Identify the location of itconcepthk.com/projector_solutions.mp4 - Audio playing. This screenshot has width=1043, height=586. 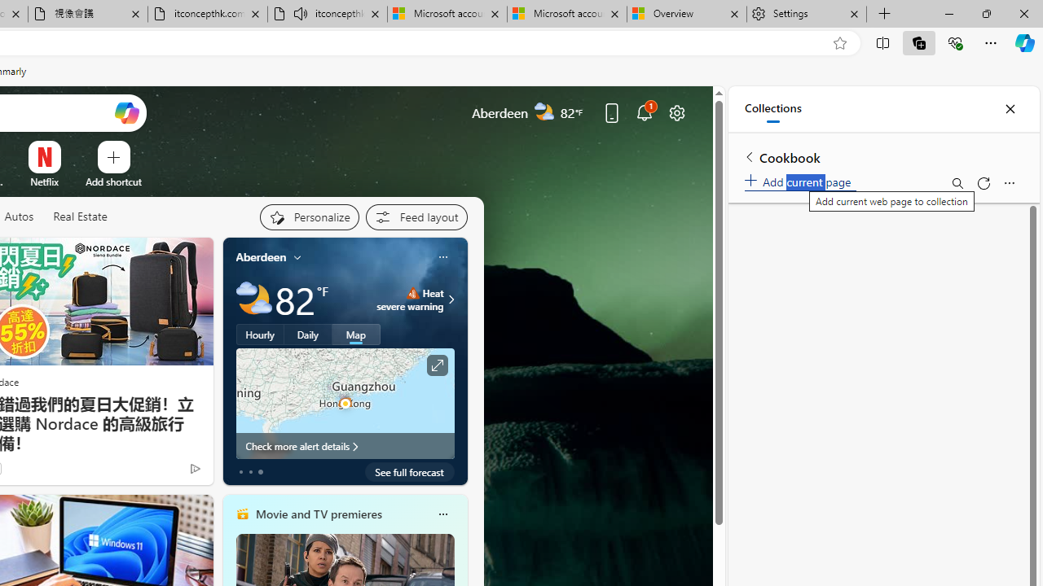
(328, 15).